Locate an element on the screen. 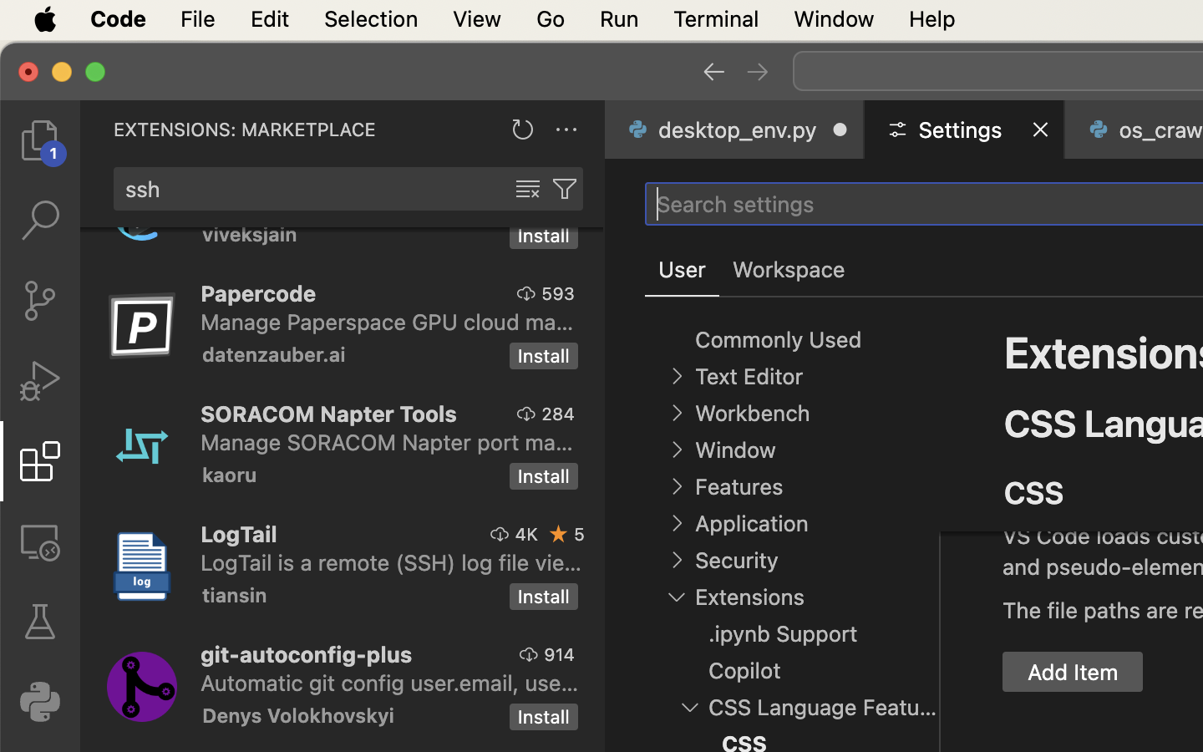 This screenshot has width=1203, height=752. Extensions is located at coordinates (749, 597).